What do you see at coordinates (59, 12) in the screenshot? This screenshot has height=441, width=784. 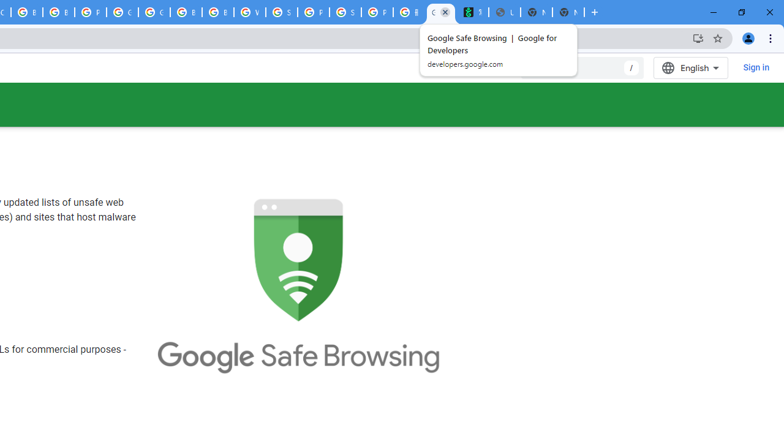 I see `Browse Chrome as a guest - Computer - Google Chrome Help` at bounding box center [59, 12].